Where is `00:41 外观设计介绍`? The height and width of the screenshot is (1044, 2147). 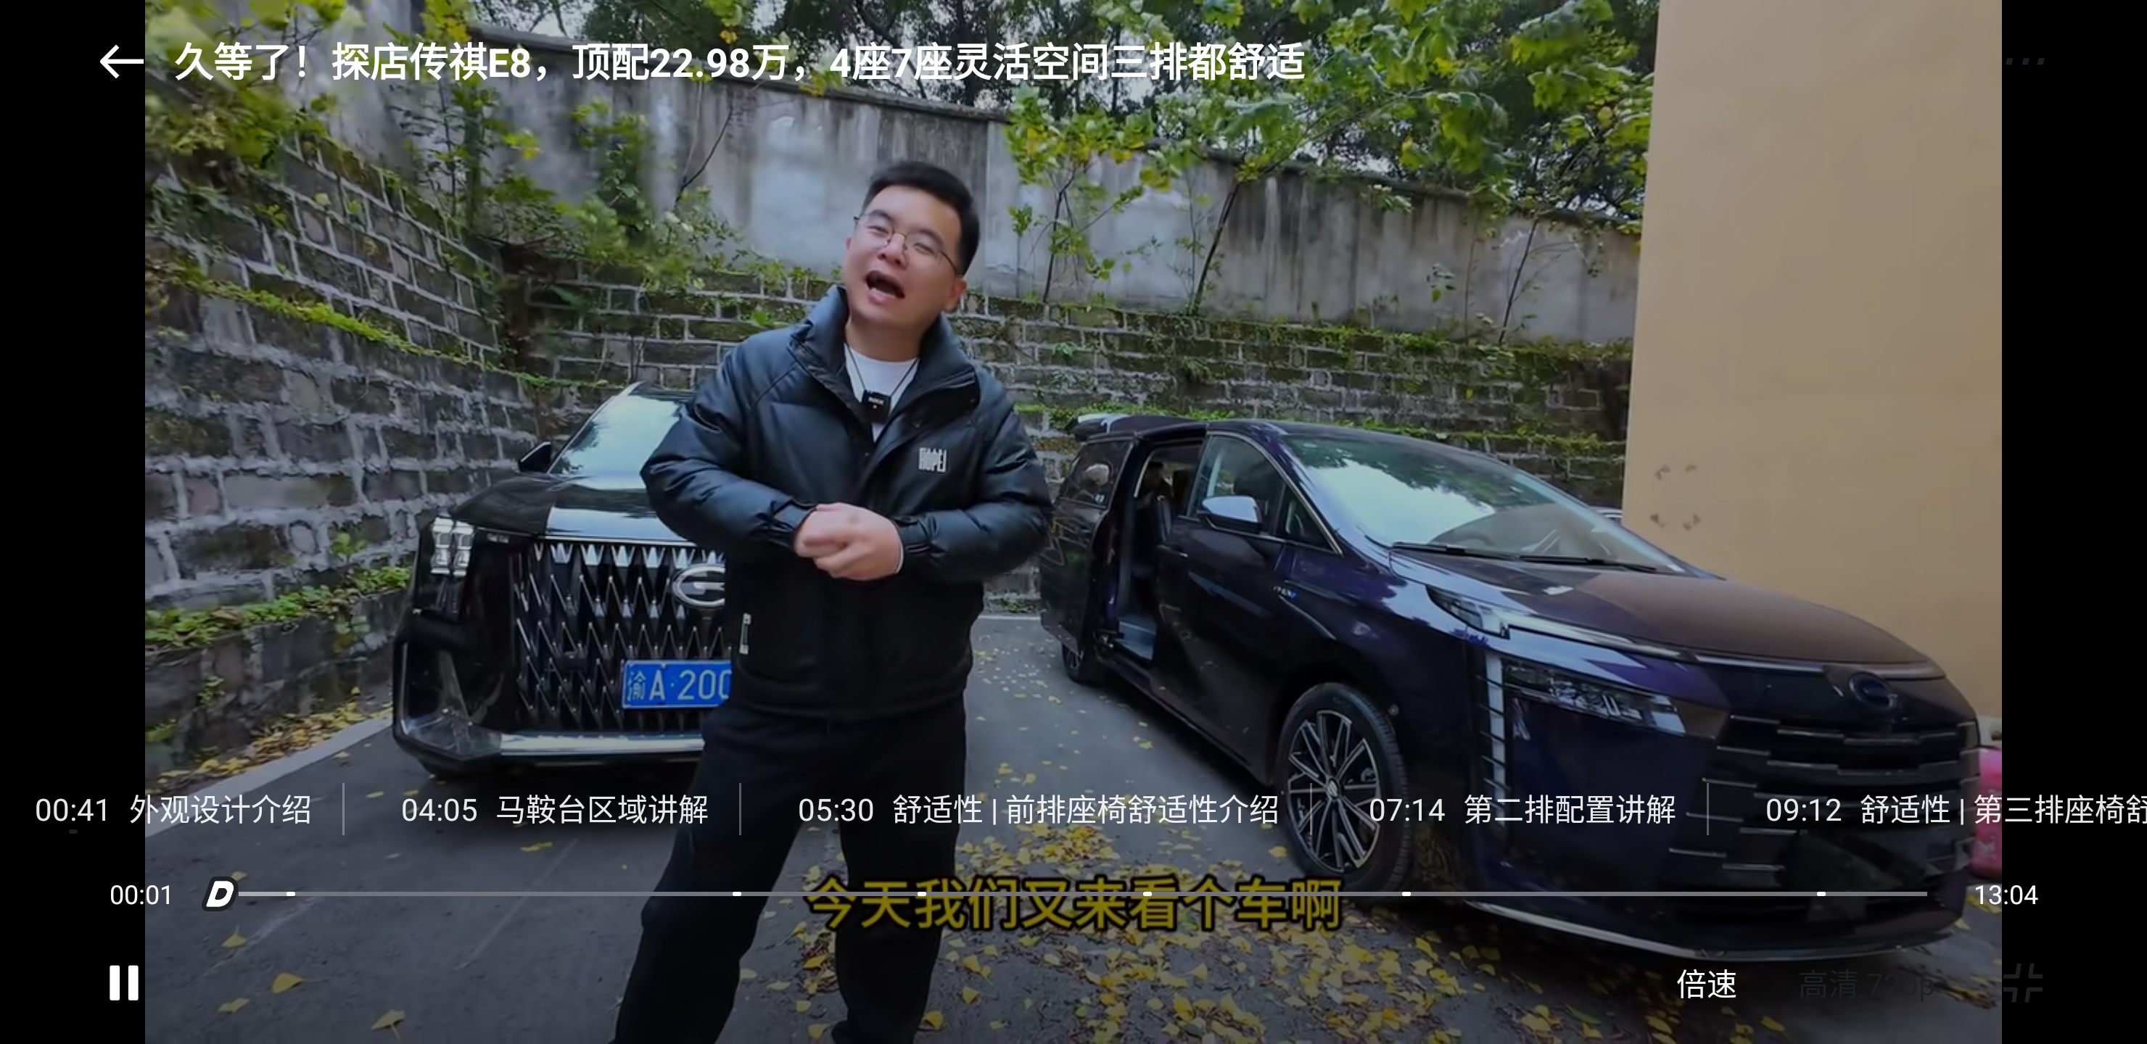 00:41 外观设计介绍 is located at coordinates (171, 809).